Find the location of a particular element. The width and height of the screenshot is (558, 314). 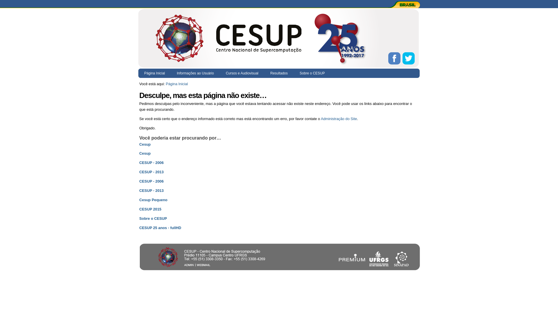

CESUP - 2013 is located at coordinates (151, 191).